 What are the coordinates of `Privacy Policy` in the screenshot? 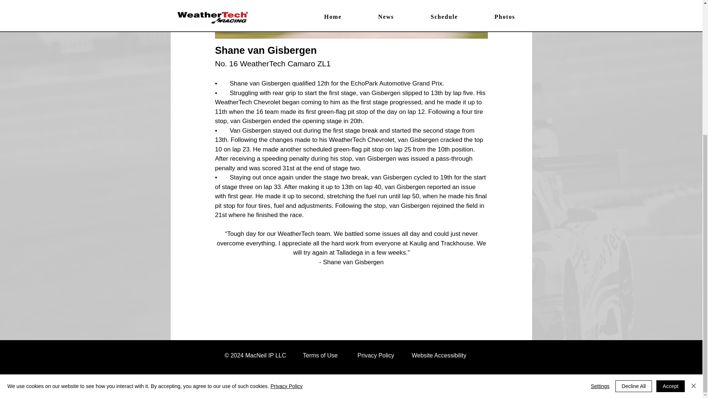 It's located at (286, 186).